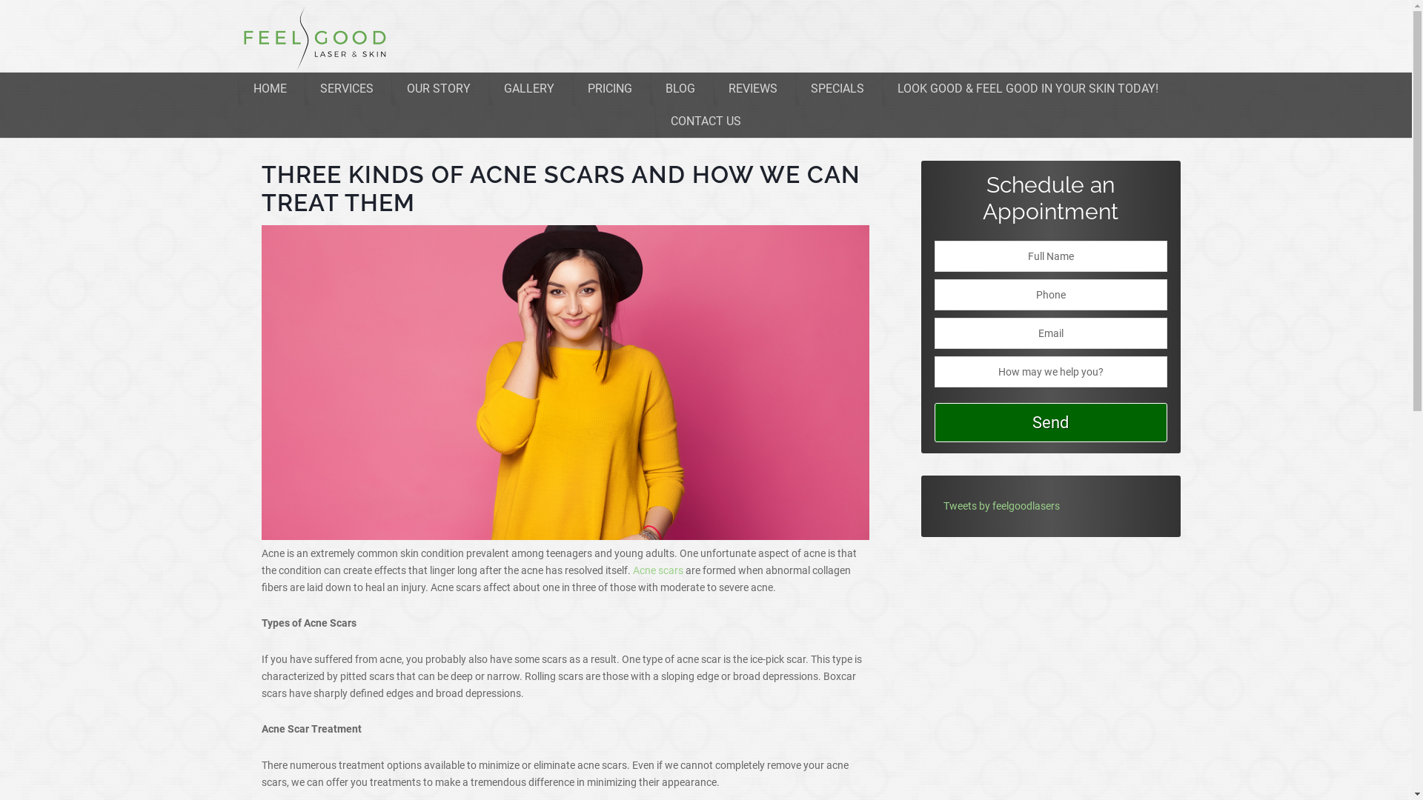 This screenshot has height=800, width=1423. Describe the element at coordinates (1050, 422) in the screenshot. I see `Send` at that location.